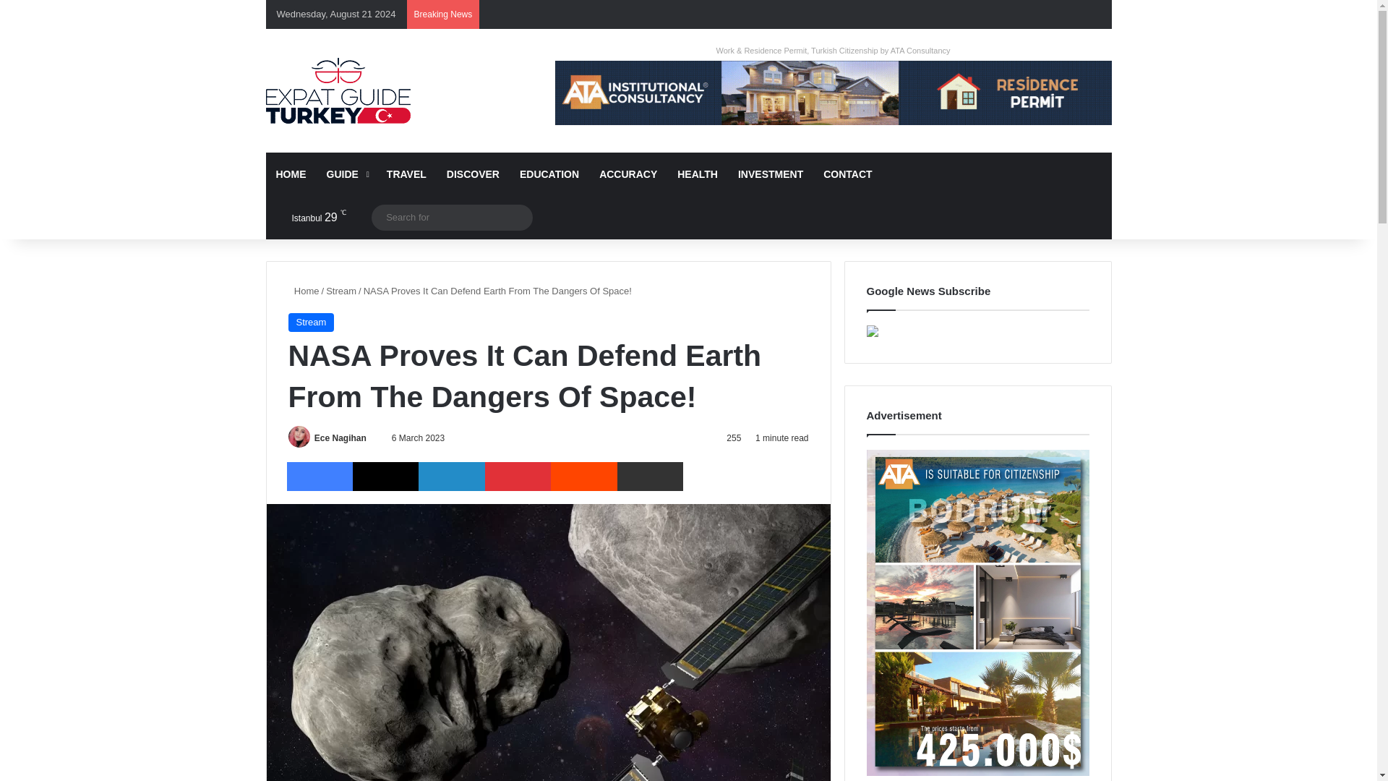 The width and height of the screenshot is (1388, 781). What do you see at coordinates (697, 174) in the screenshot?
I see `HEALTH` at bounding box center [697, 174].